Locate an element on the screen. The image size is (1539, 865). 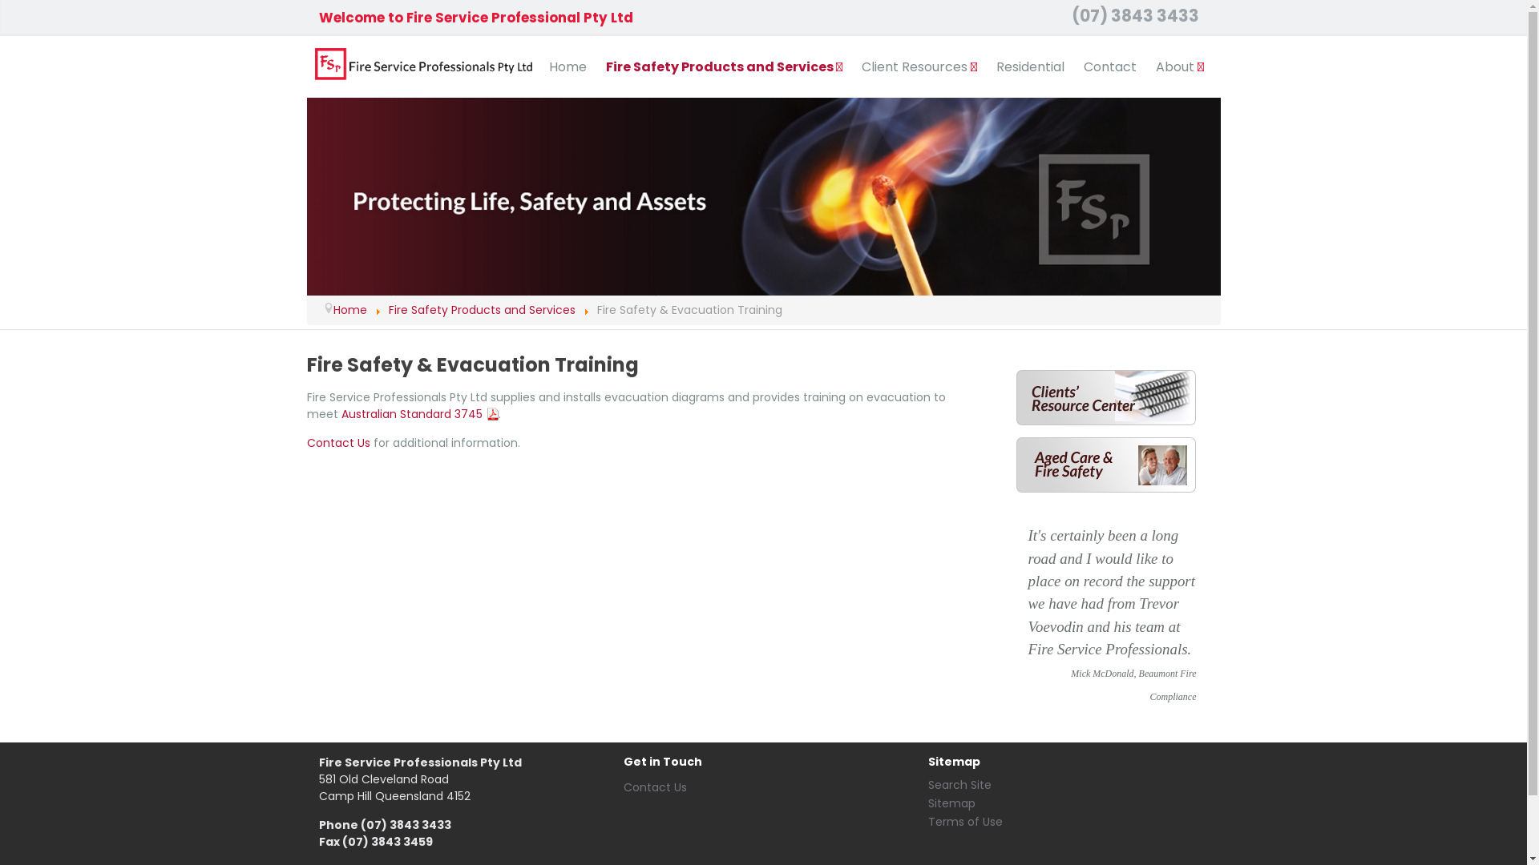
Clients' Resource Centre is located at coordinates (1106, 397).